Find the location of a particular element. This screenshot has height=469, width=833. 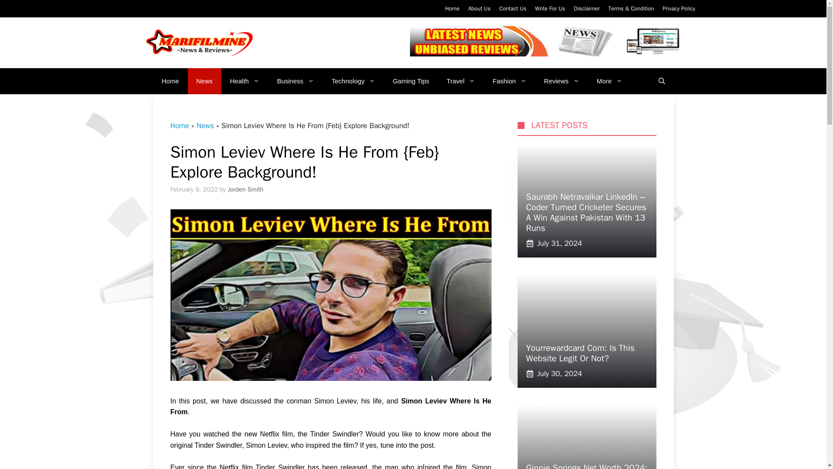

Home is located at coordinates (452, 8).